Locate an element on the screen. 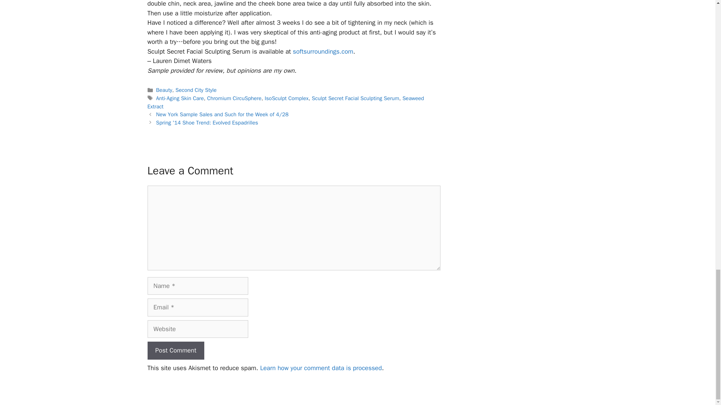 The width and height of the screenshot is (721, 405). Anti-Aging Skin Care is located at coordinates (180, 98).